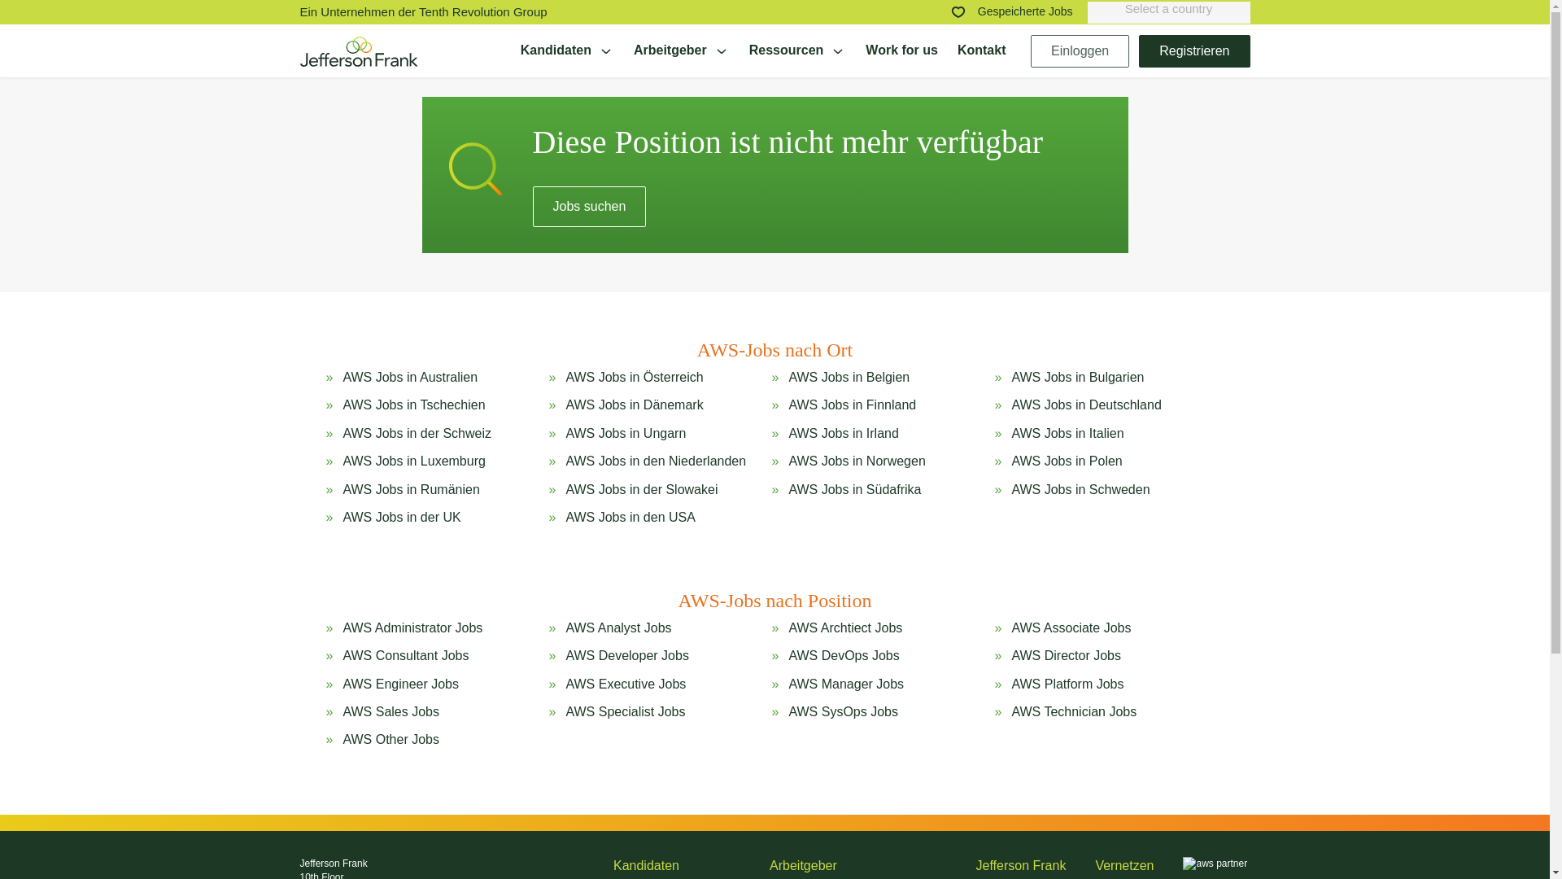 This screenshot has height=879, width=1562. I want to click on AWS Jobs in Italien, so click(1067, 433).